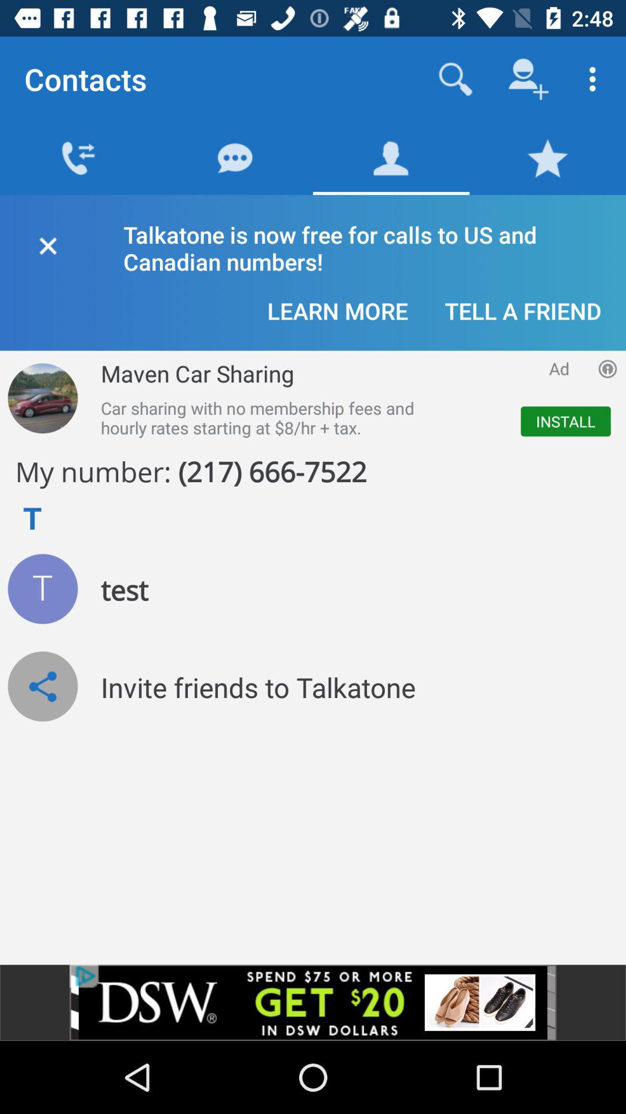 The image size is (626, 1114). Describe the element at coordinates (607, 369) in the screenshot. I see `view more information` at that location.